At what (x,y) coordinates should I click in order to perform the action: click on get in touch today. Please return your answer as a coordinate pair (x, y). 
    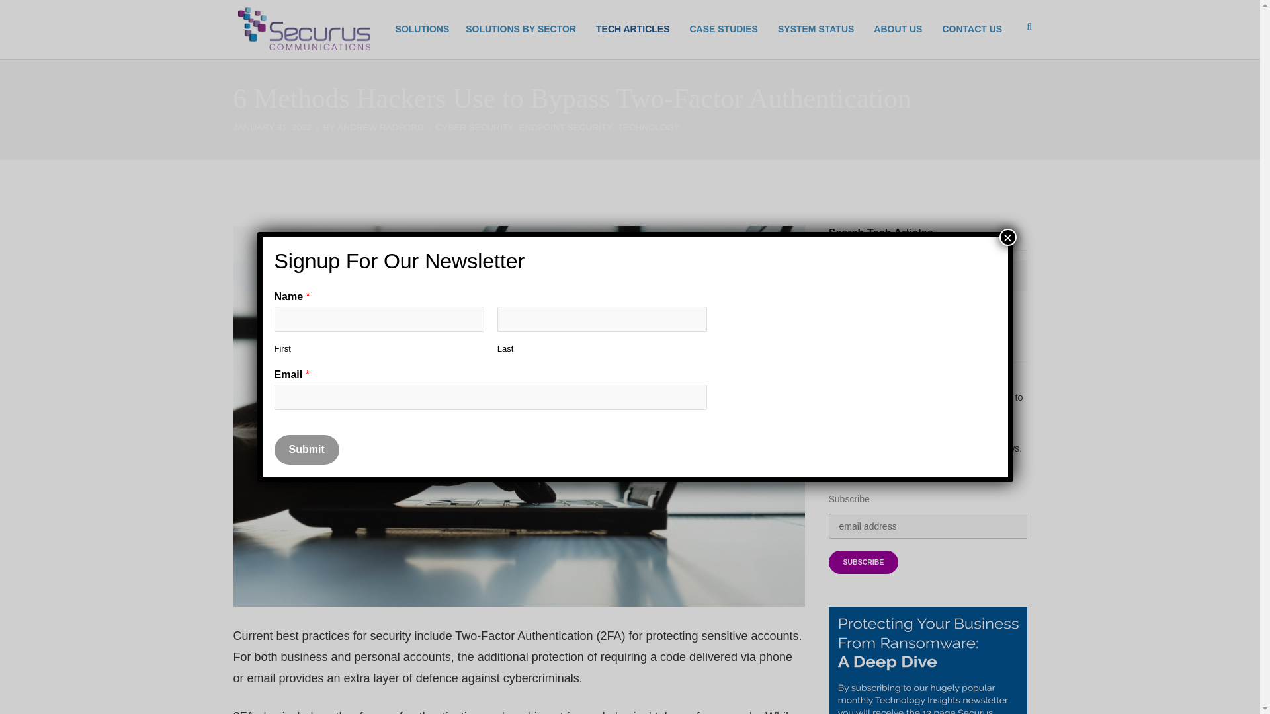
    Looking at the image, I should click on (972, 29).